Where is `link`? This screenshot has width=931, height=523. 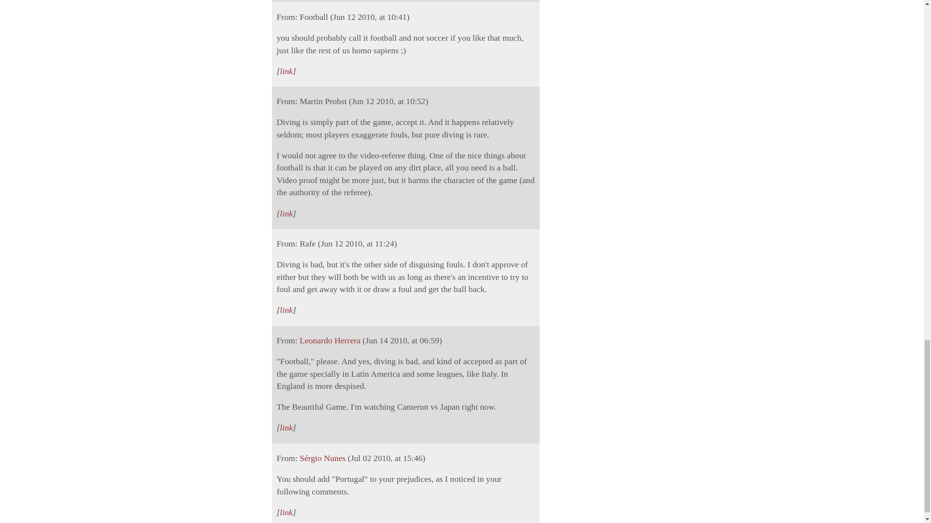
link is located at coordinates (286, 427).